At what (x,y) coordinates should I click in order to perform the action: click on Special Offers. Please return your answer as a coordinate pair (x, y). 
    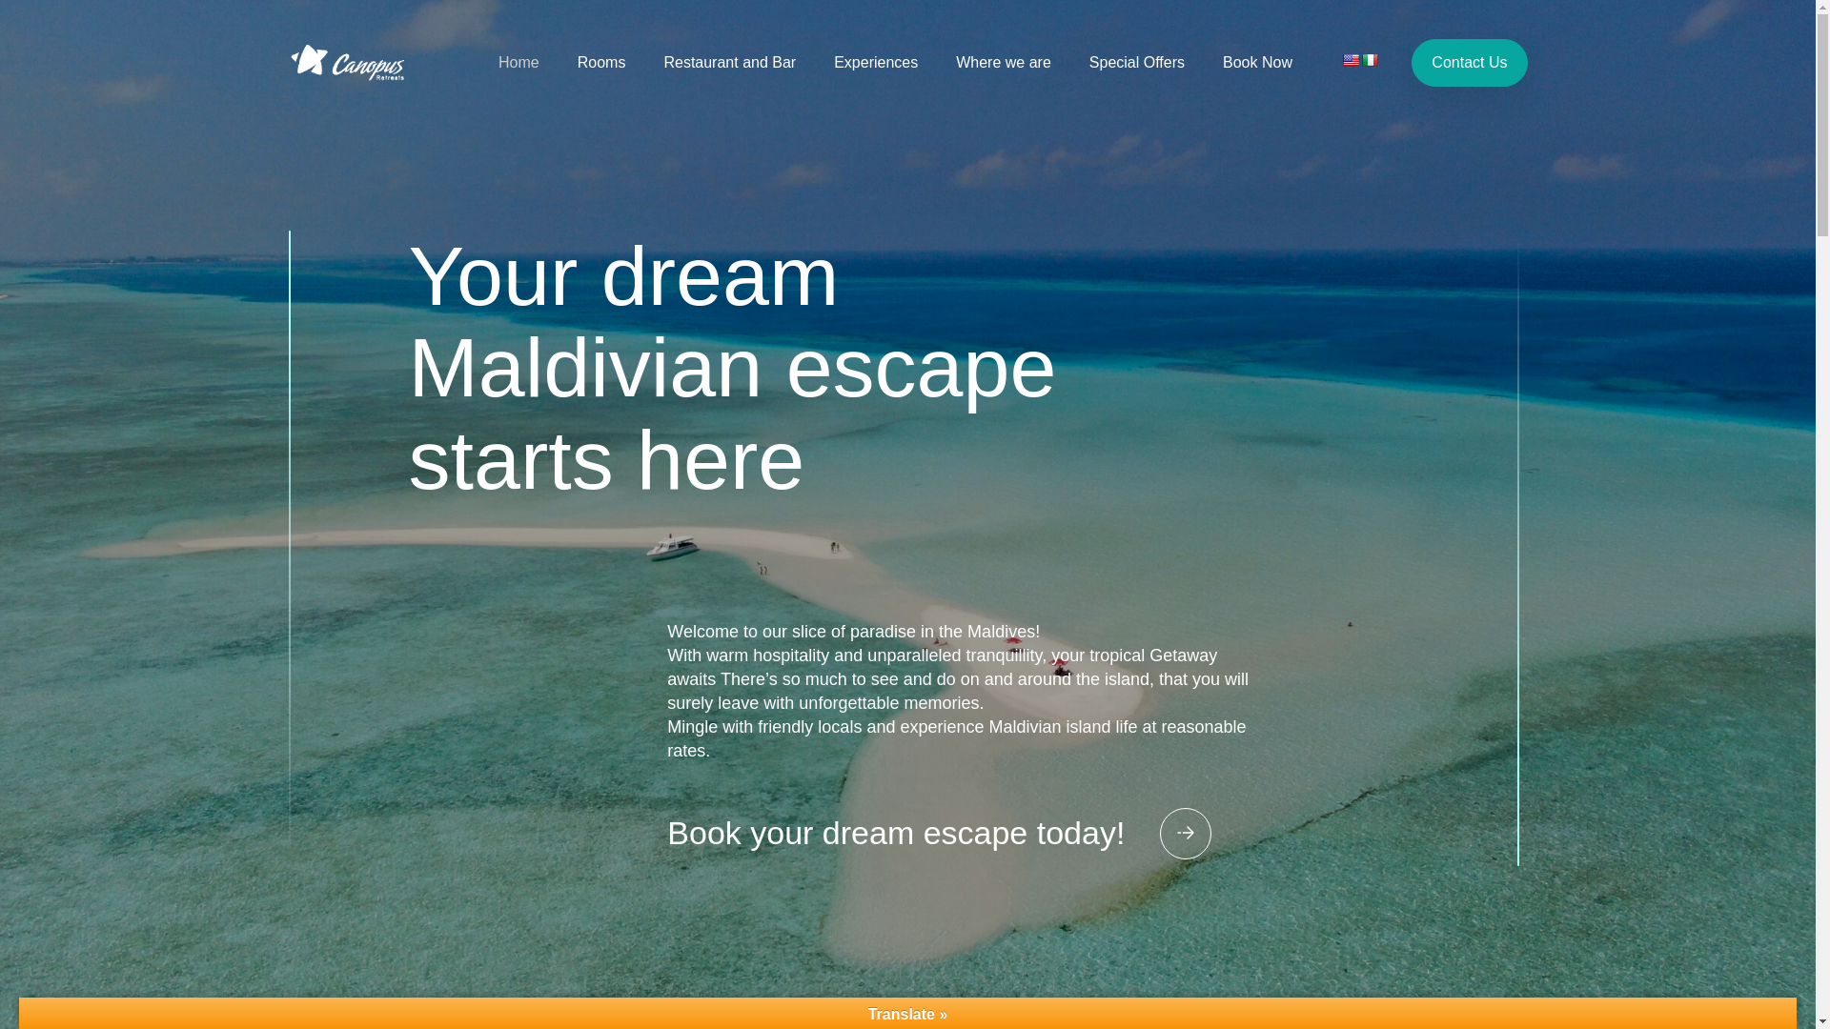
    Looking at the image, I should click on (1136, 62).